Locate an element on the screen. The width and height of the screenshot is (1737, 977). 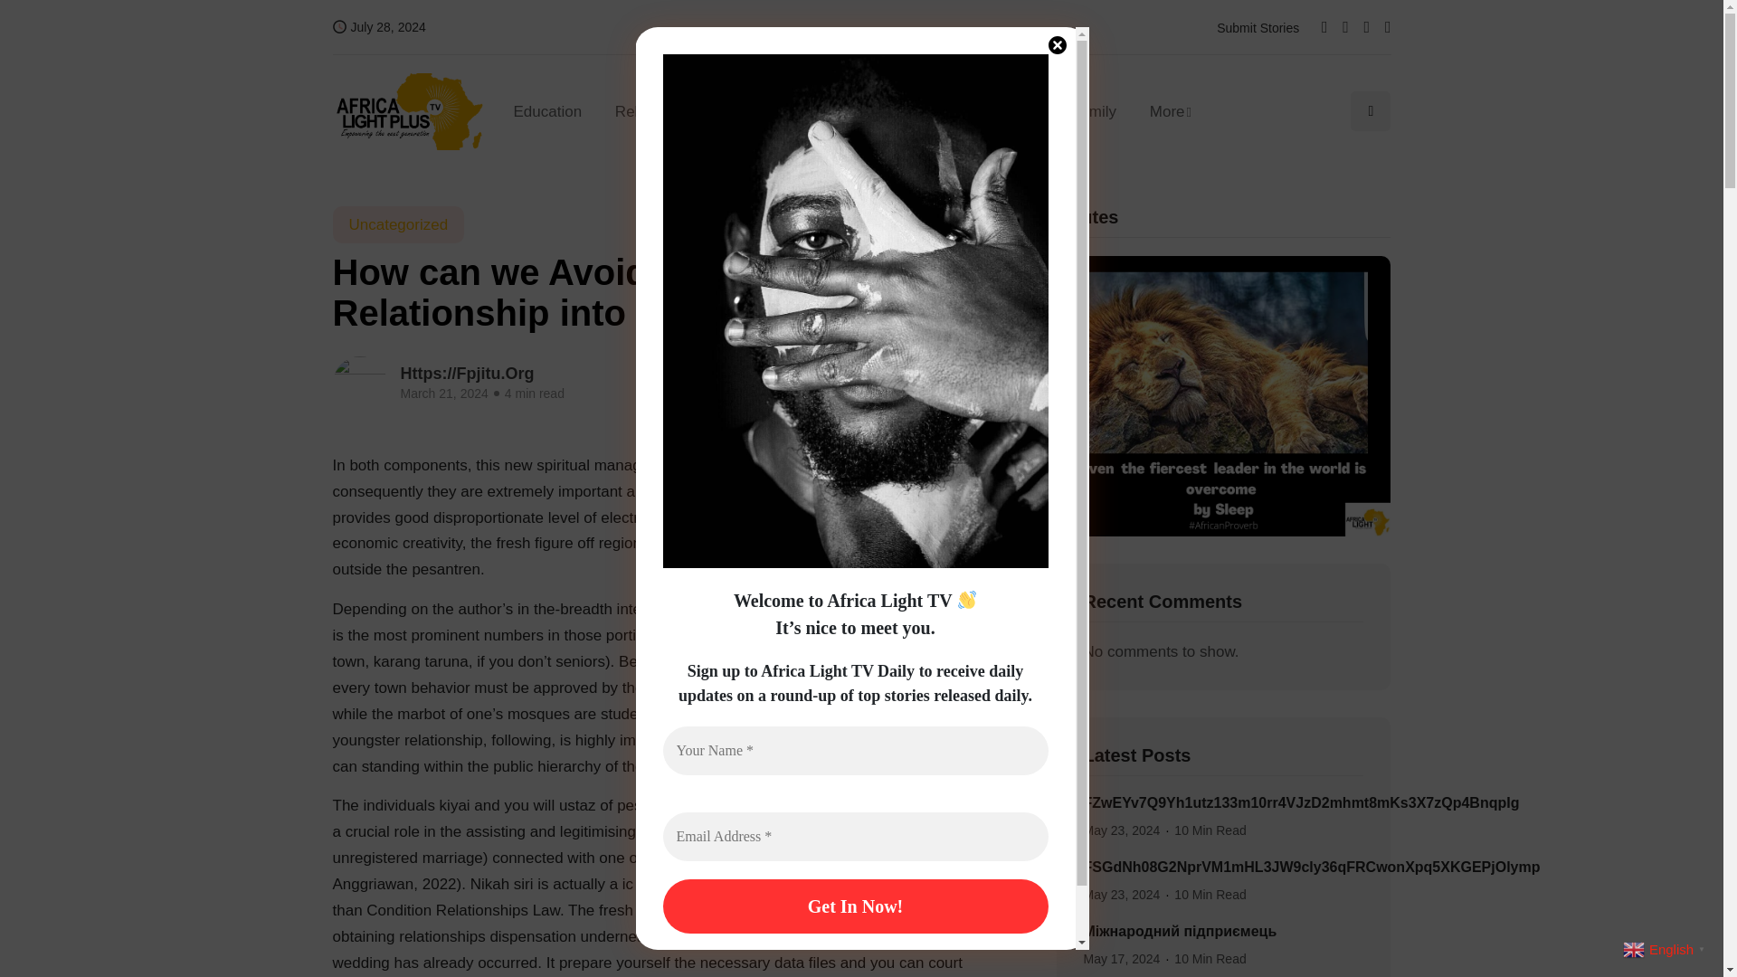
Business is located at coordinates (735, 110).